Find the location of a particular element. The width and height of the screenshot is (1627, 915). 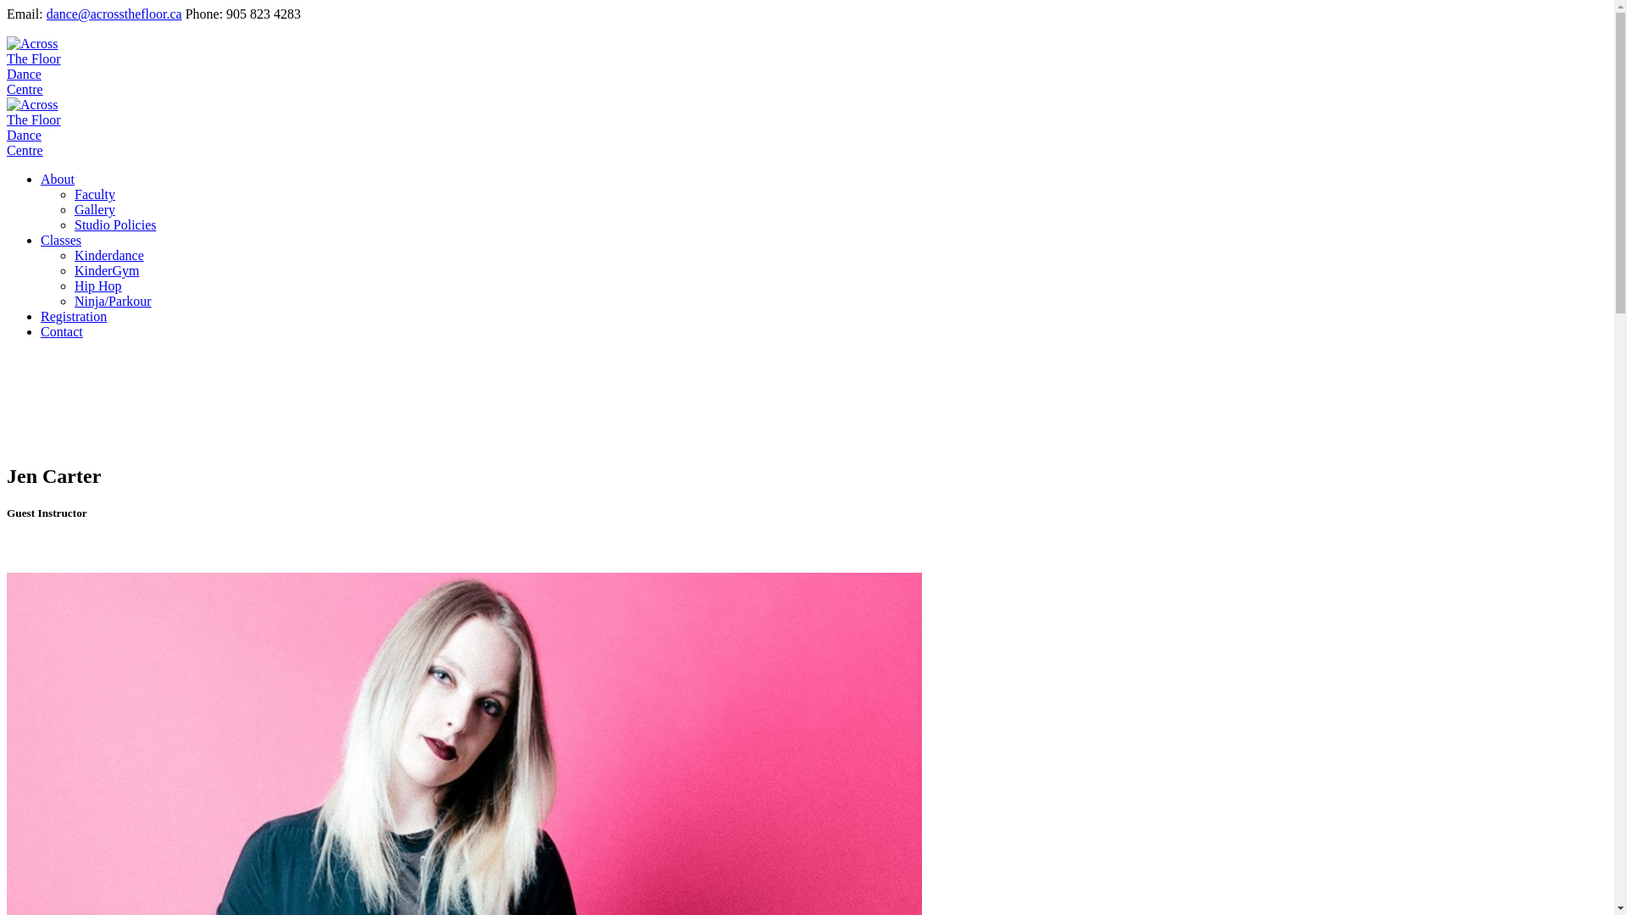

Contact is located at coordinates (62, 332).